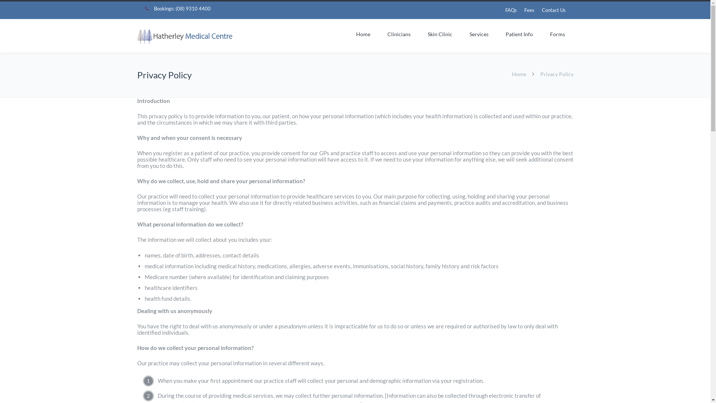  I want to click on Hatherley Medical Centre, so click(185, 36).